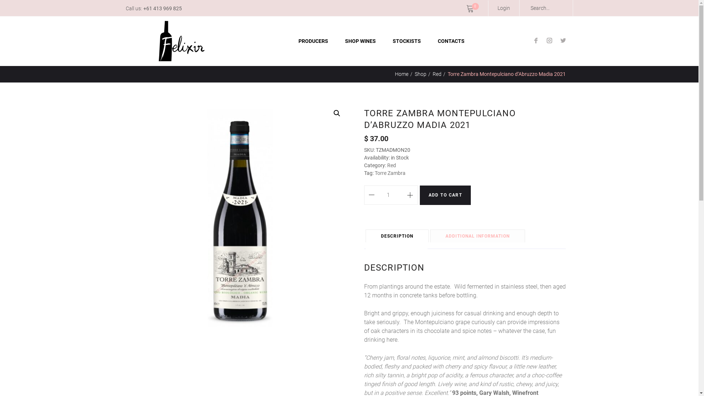 The height and width of the screenshot is (396, 704). What do you see at coordinates (397, 236) in the screenshot?
I see `DESCRIPTION` at bounding box center [397, 236].